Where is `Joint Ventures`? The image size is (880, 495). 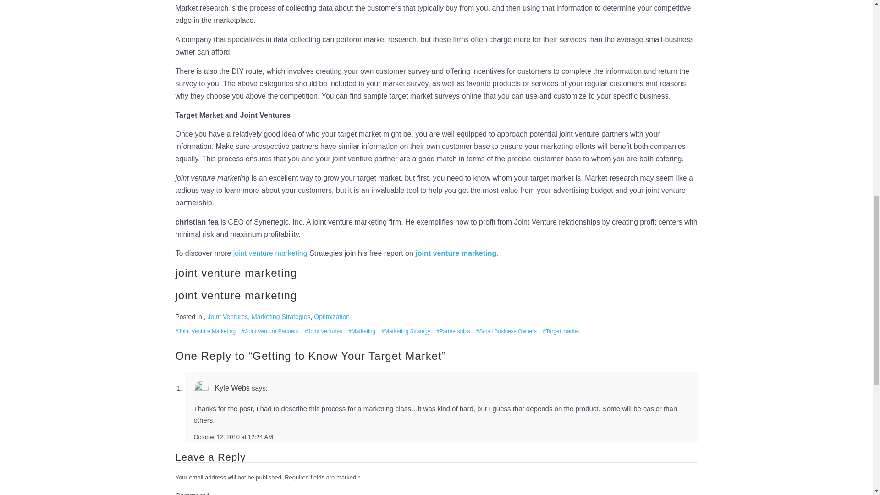 Joint Ventures is located at coordinates (323, 331).